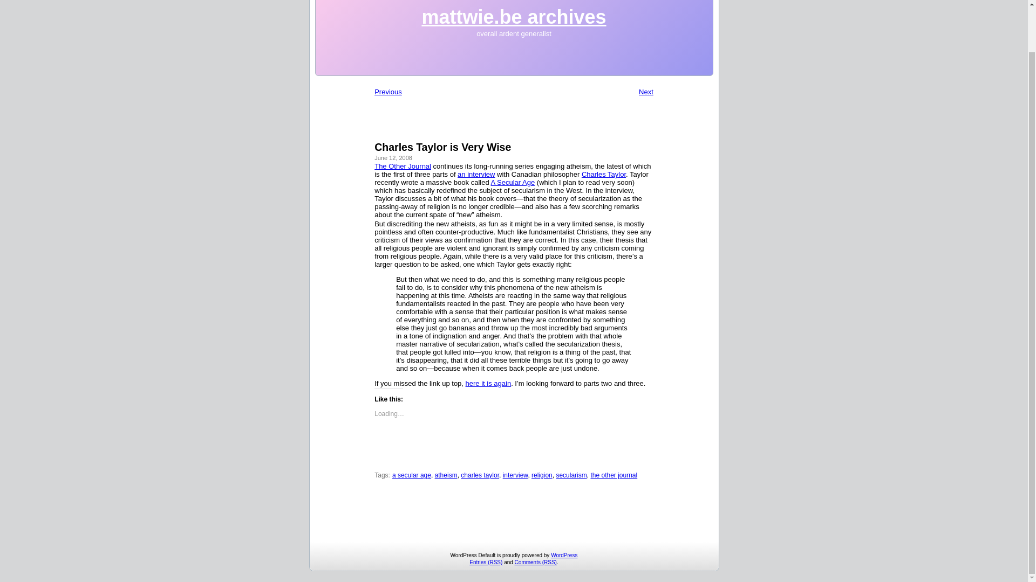 This screenshot has height=582, width=1036. Describe the element at coordinates (403, 166) in the screenshot. I see `The Other Journal` at that location.